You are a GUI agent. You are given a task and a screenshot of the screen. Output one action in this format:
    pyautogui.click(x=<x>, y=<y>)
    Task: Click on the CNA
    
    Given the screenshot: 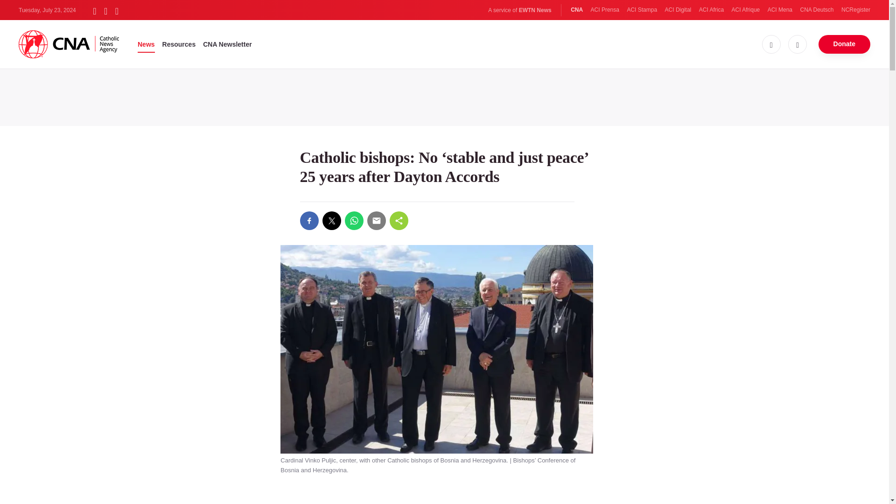 What is the action you would take?
    pyautogui.click(x=577, y=10)
    